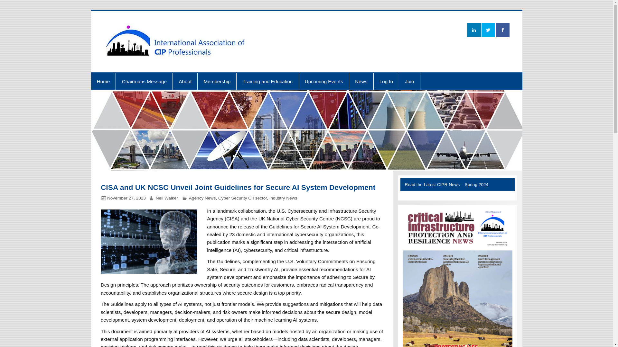  What do you see at coordinates (126, 198) in the screenshot?
I see `8:43 pm` at bounding box center [126, 198].